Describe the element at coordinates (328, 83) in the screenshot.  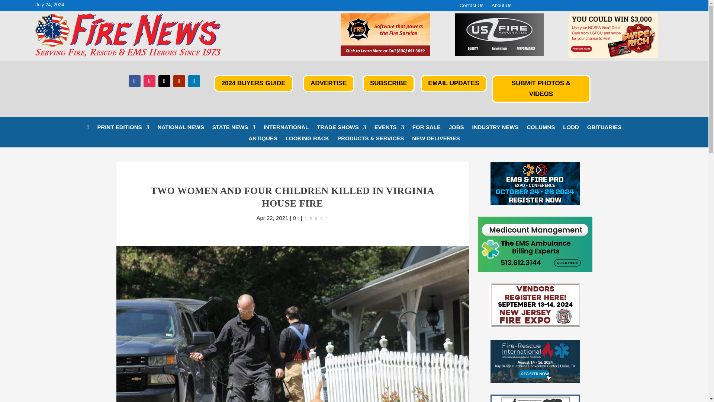
I see `ADVERTISE` at that location.